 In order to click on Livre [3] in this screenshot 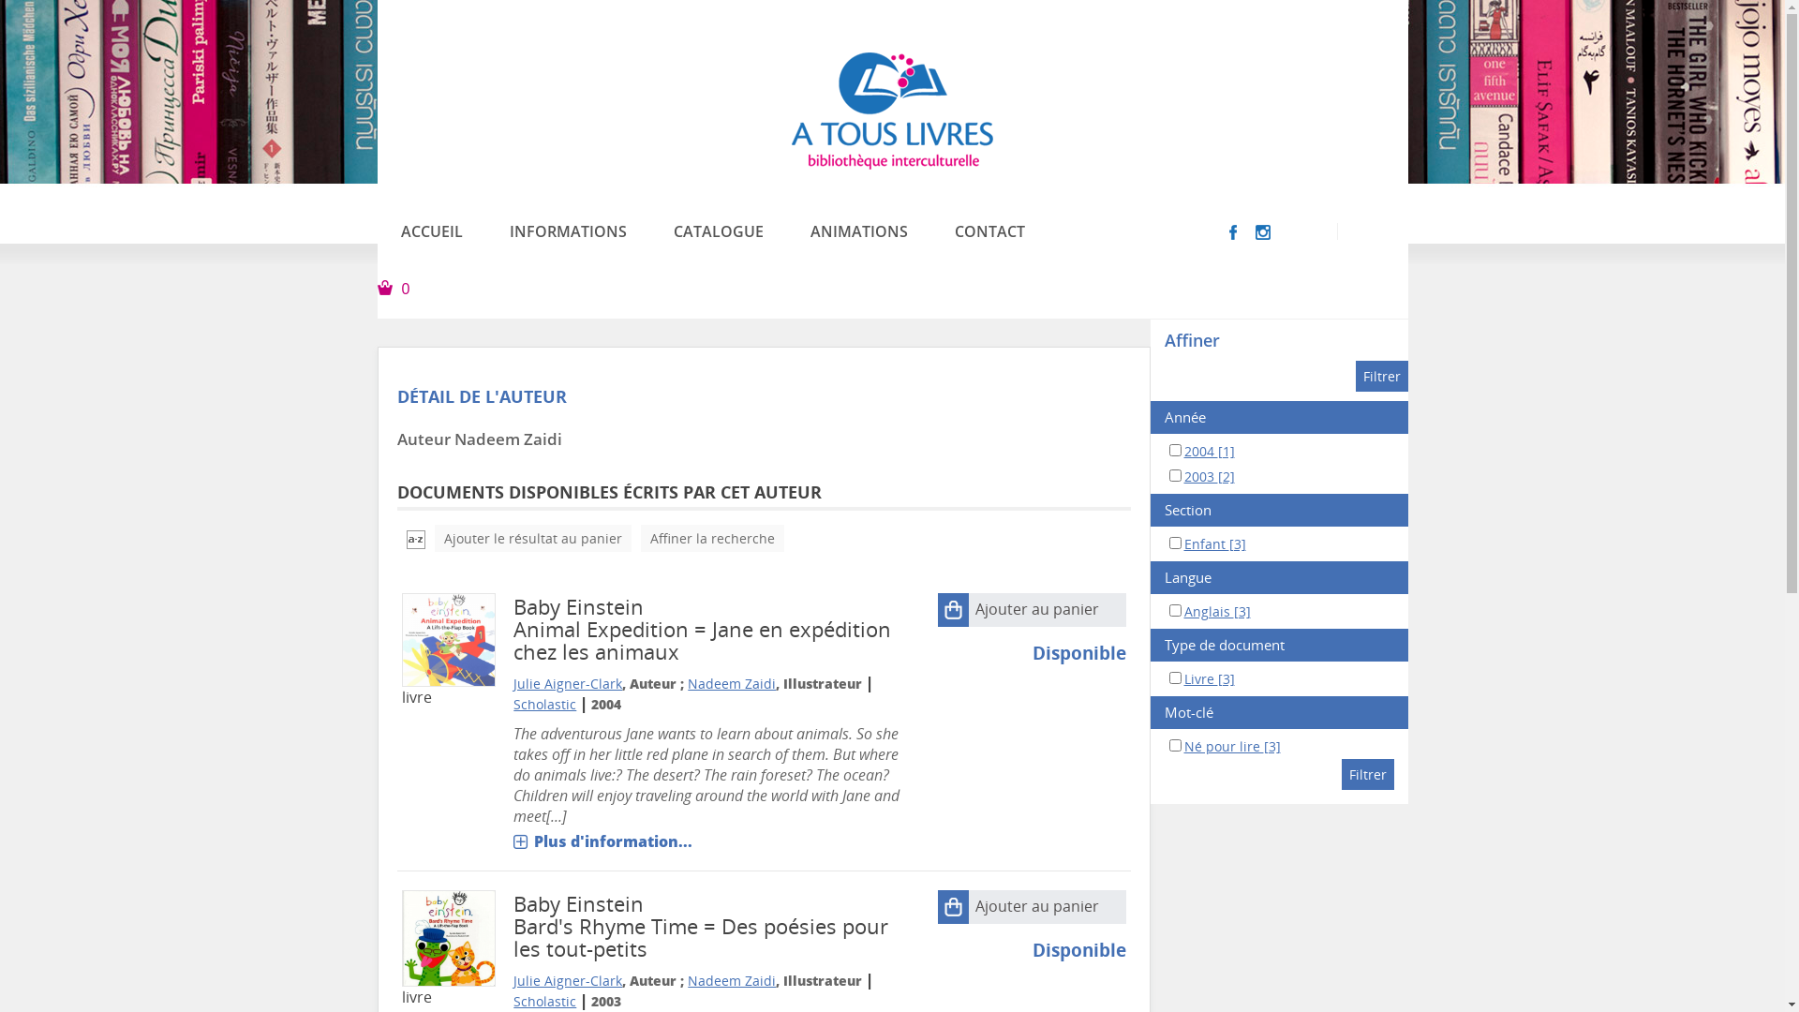, I will do `click(1210, 678)`.